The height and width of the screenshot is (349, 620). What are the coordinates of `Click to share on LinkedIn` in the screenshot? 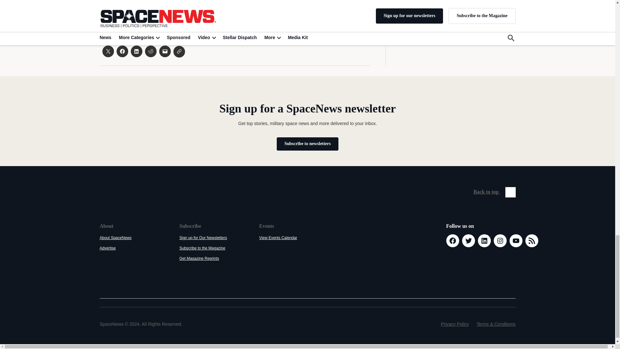 It's located at (136, 51).